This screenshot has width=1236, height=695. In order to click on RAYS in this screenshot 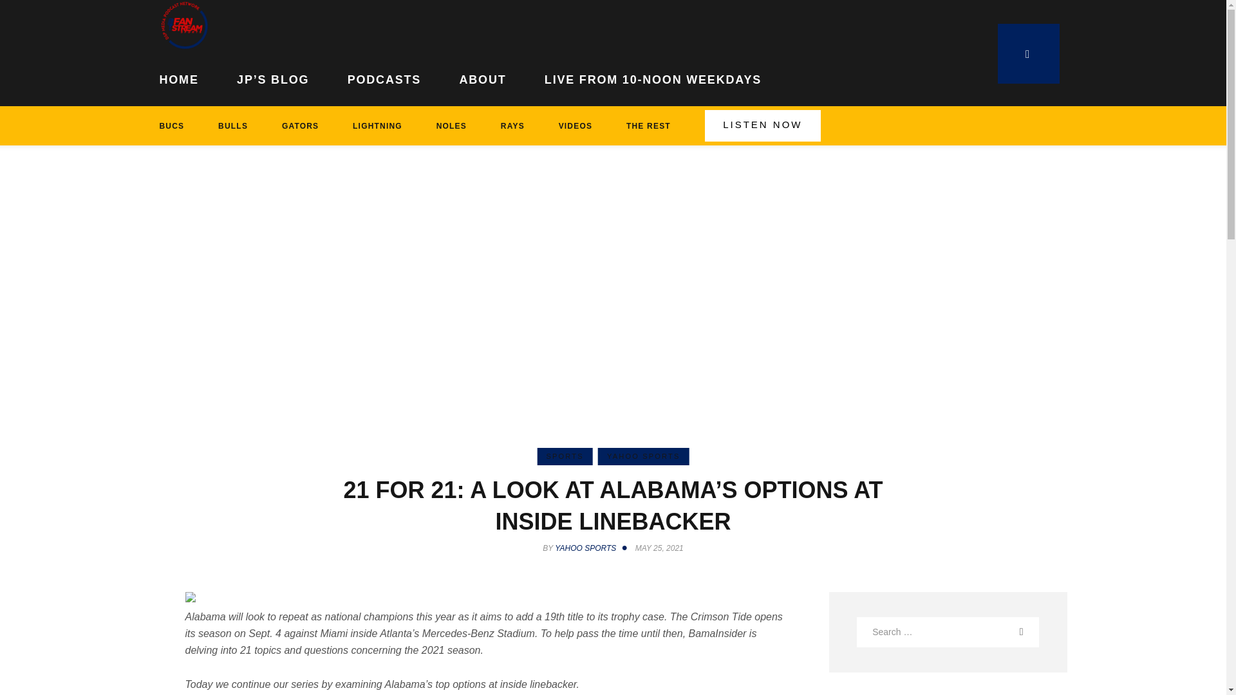, I will do `click(512, 125)`.